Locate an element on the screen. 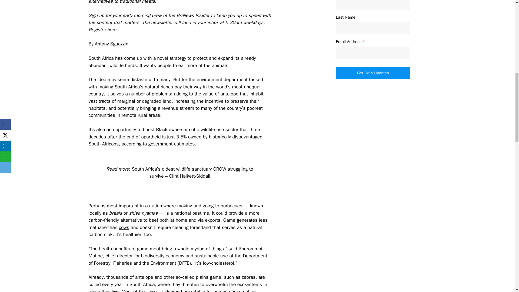 The width and height of the screenshot is (519, 292). cows is located at coordinates (124, 227).